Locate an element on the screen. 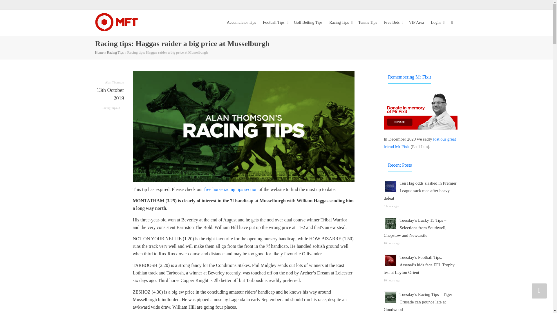  Racing Tips is located at coordinates (115, 52).